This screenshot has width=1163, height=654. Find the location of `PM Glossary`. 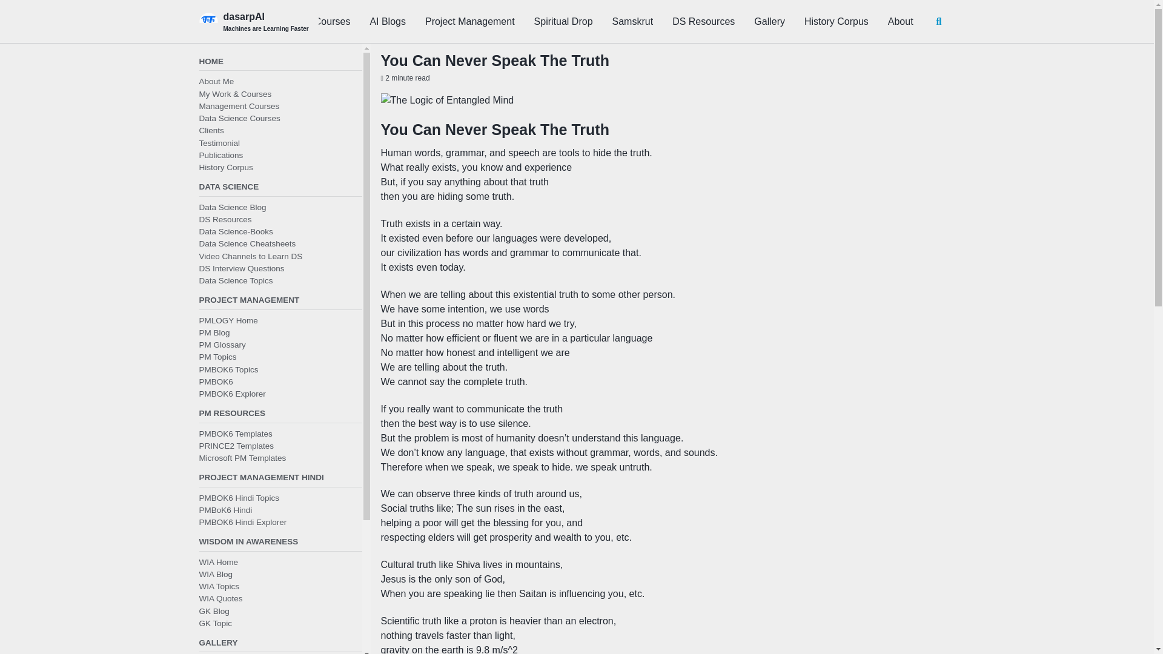

PM Glossary is located at coordinates (222, 344).